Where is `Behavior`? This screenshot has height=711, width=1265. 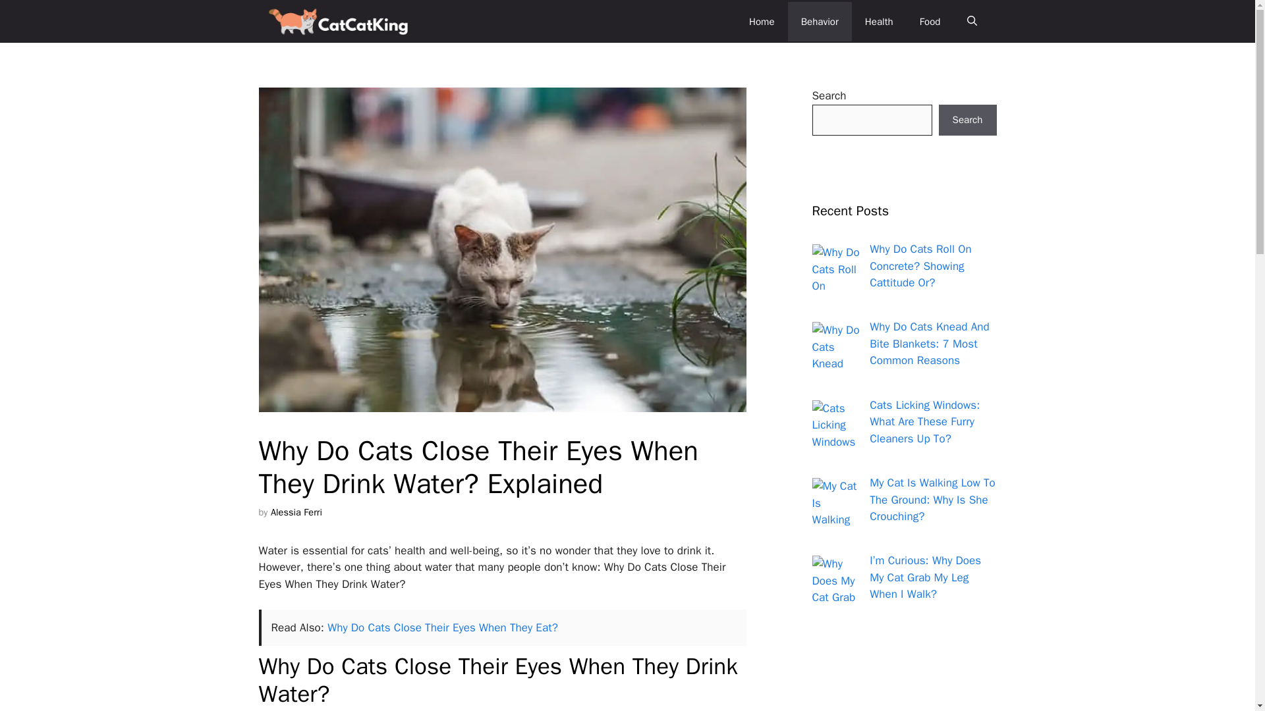 Behavior is located at coordinates (820, 21).